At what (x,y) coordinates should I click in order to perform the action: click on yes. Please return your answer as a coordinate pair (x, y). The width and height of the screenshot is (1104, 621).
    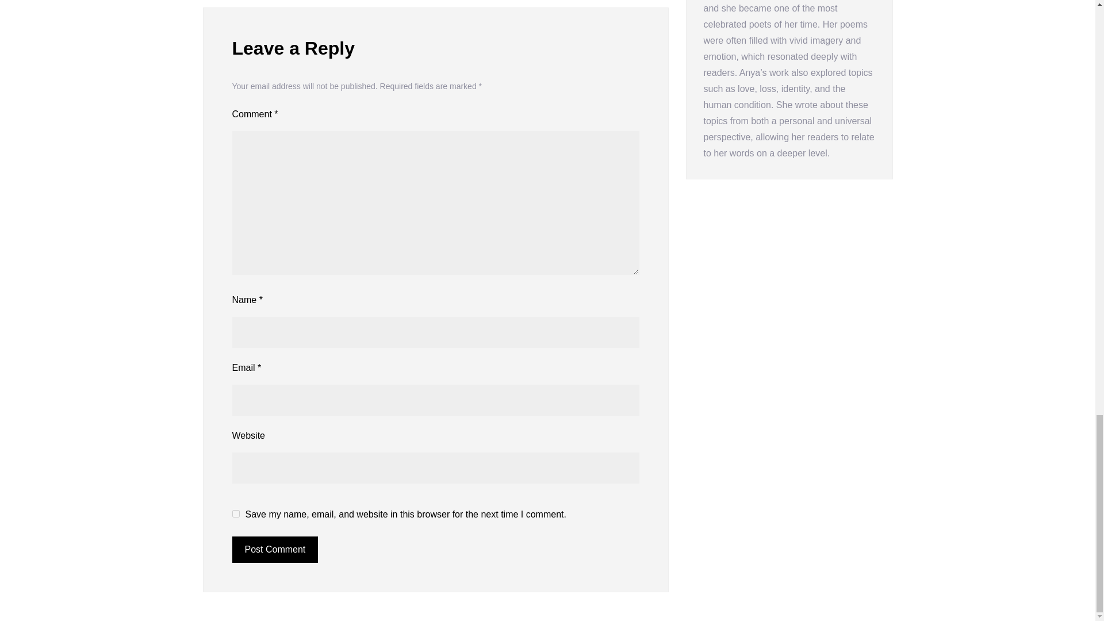
    Looking at the image, I should click on (236, 513).